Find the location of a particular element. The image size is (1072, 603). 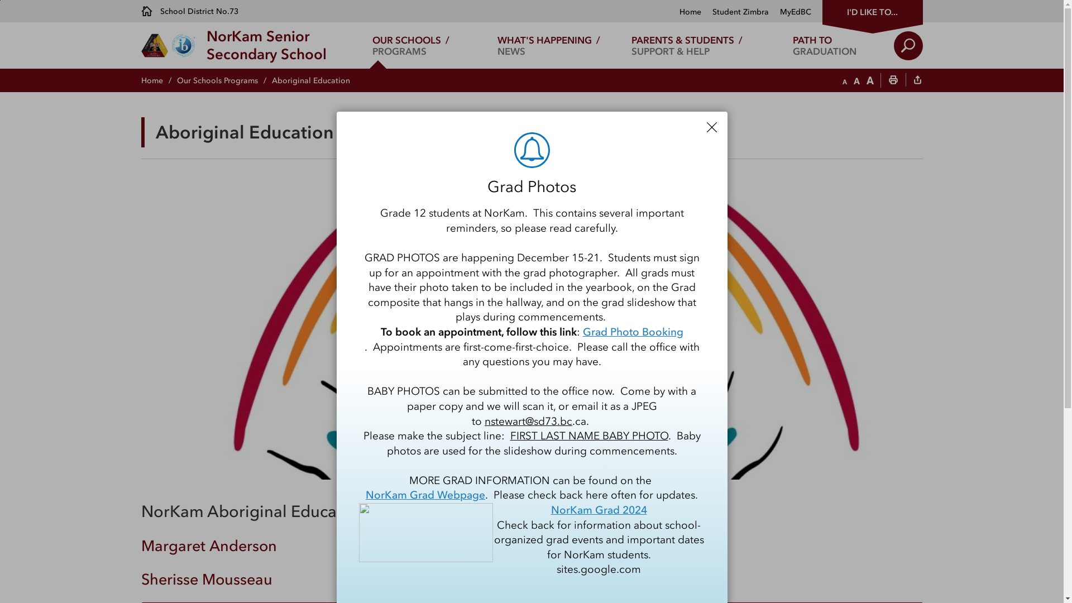

Search is located at coordinates (908, 46).